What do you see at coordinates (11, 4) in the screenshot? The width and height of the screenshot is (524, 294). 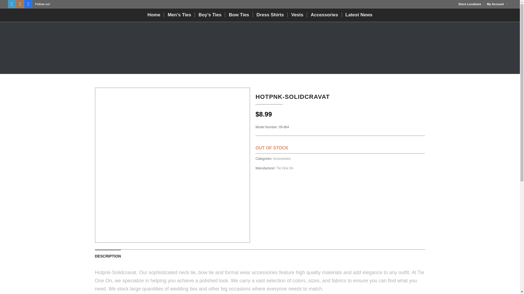 I see `LinkedIn` at bounding box center [11, 4].